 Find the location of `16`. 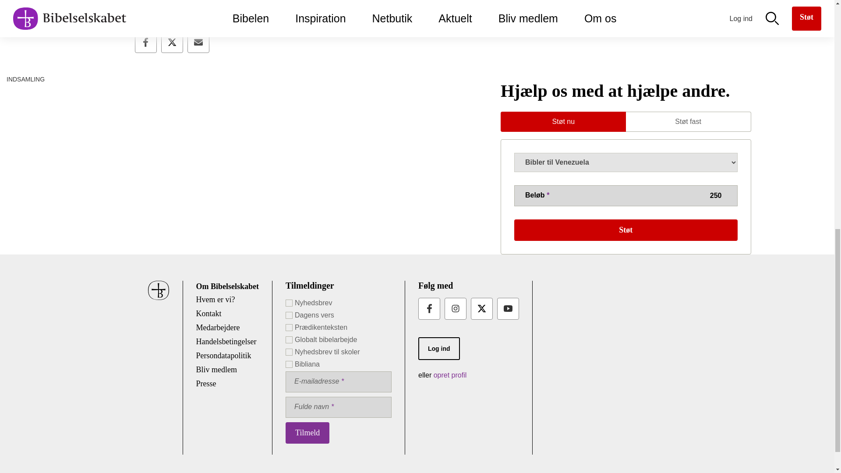

16 is located at coordinates (288, 331).